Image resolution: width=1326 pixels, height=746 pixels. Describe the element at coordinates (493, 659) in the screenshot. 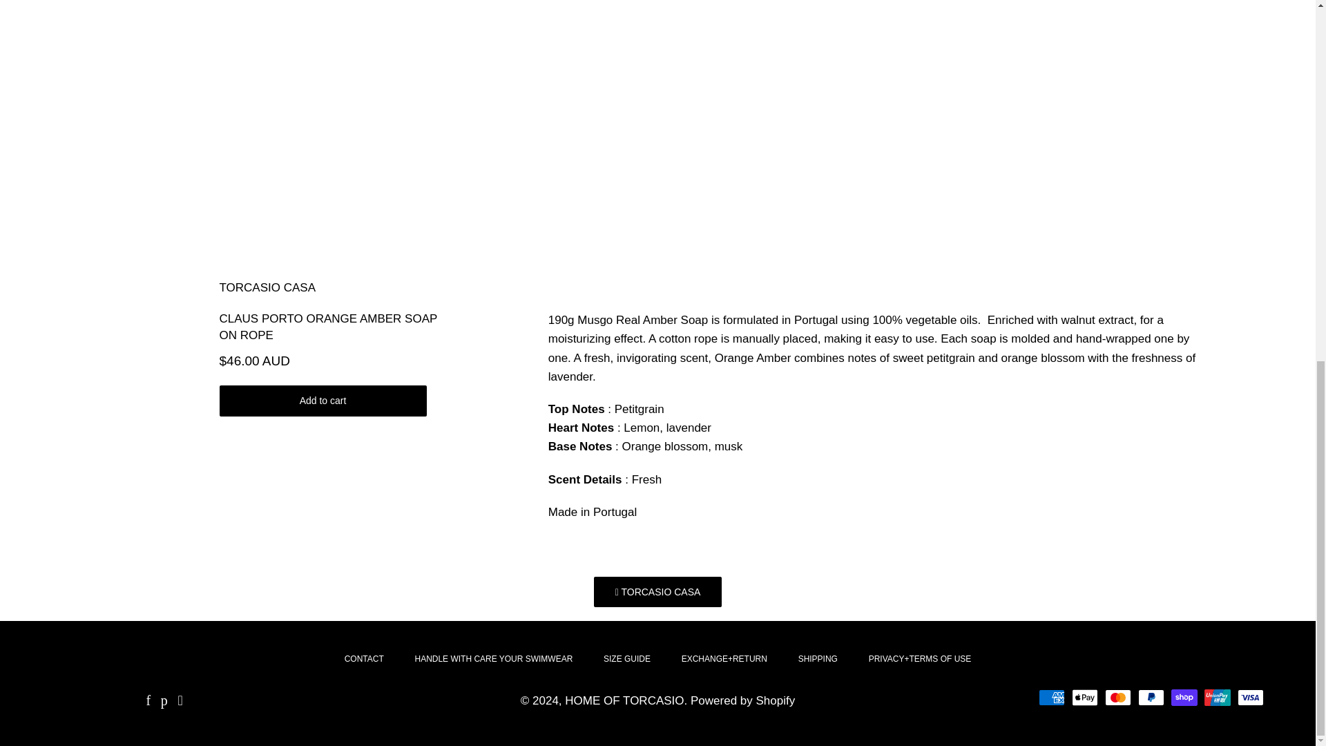

I see `HANDLE WITH CARE YOUR SWIMWEAR` at that location.